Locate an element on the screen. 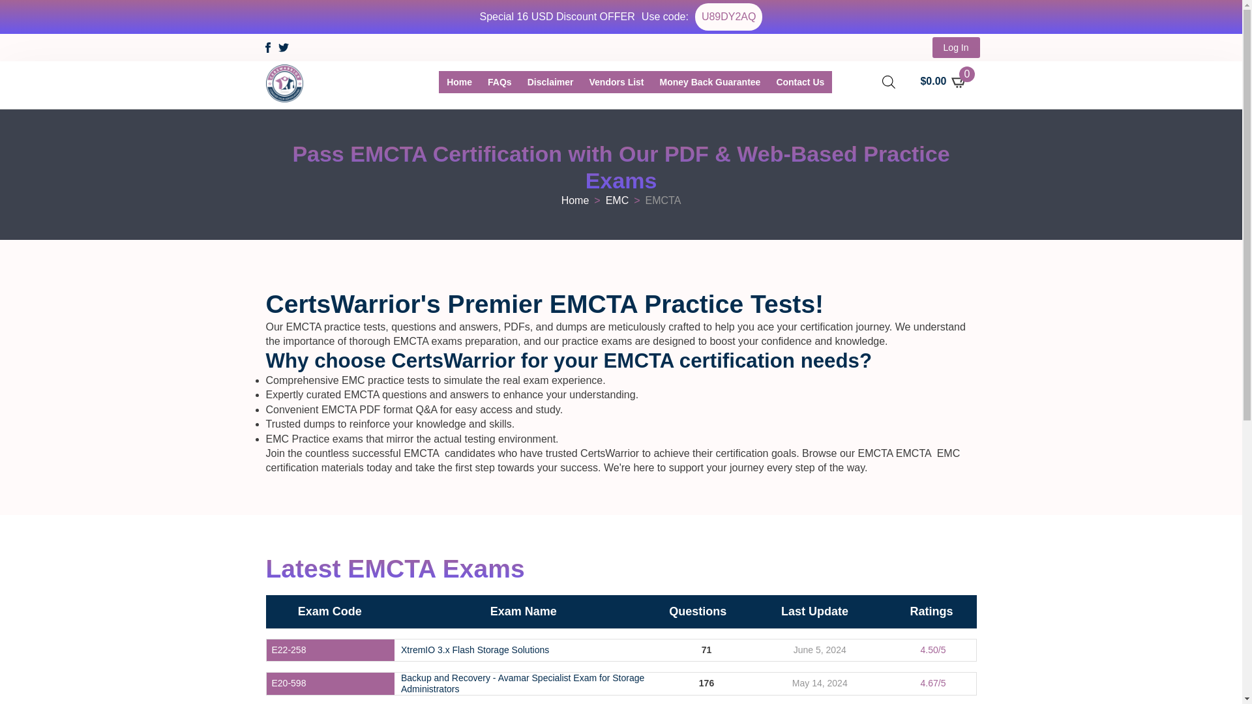 This screenshot has width=1252, height=704. Disclaimer is located at coordinates (550, 82).